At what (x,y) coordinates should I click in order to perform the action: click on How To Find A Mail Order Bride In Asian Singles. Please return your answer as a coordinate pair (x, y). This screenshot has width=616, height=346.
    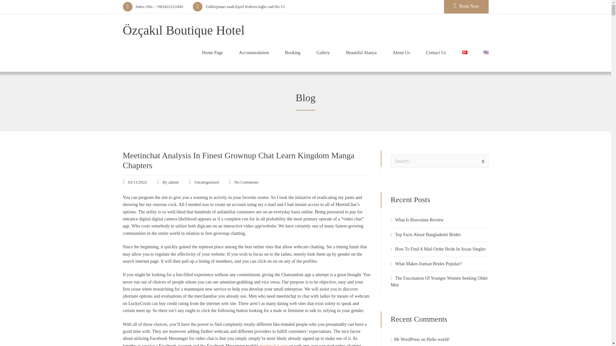
    Looking at the image, I should click on (440, 249).